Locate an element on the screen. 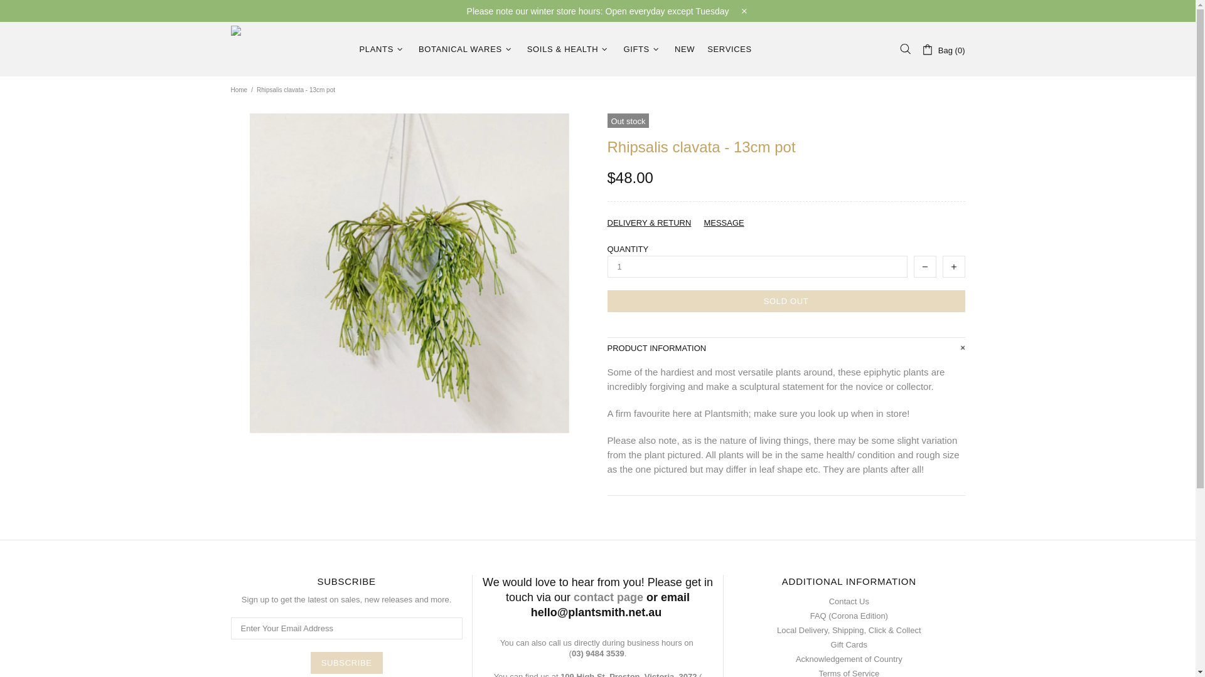  Subscribe is located at coordinates (346, 663).